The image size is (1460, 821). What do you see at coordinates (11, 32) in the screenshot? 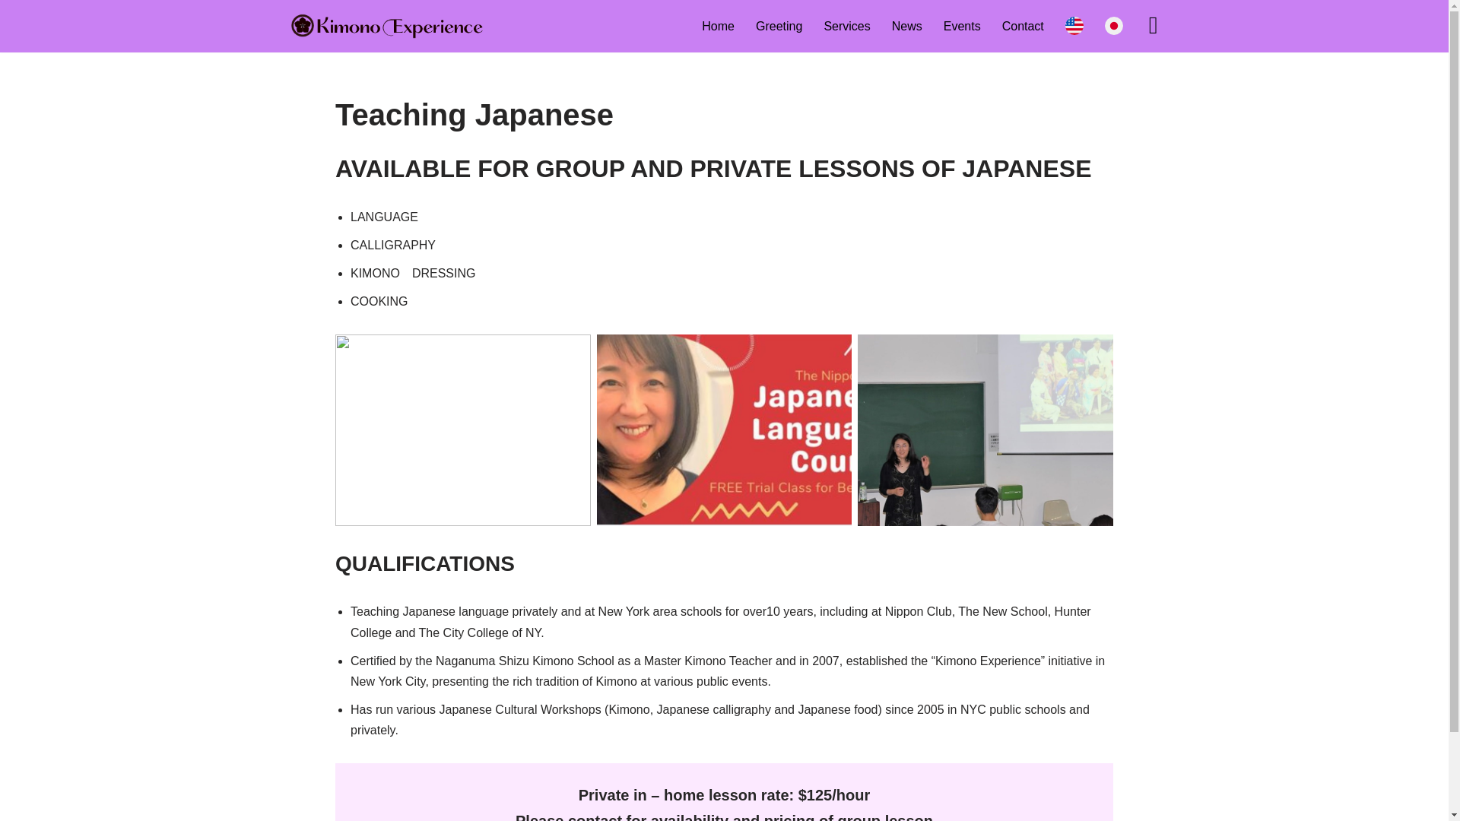
I see `Skip to content` at bounding box center [11, 32].